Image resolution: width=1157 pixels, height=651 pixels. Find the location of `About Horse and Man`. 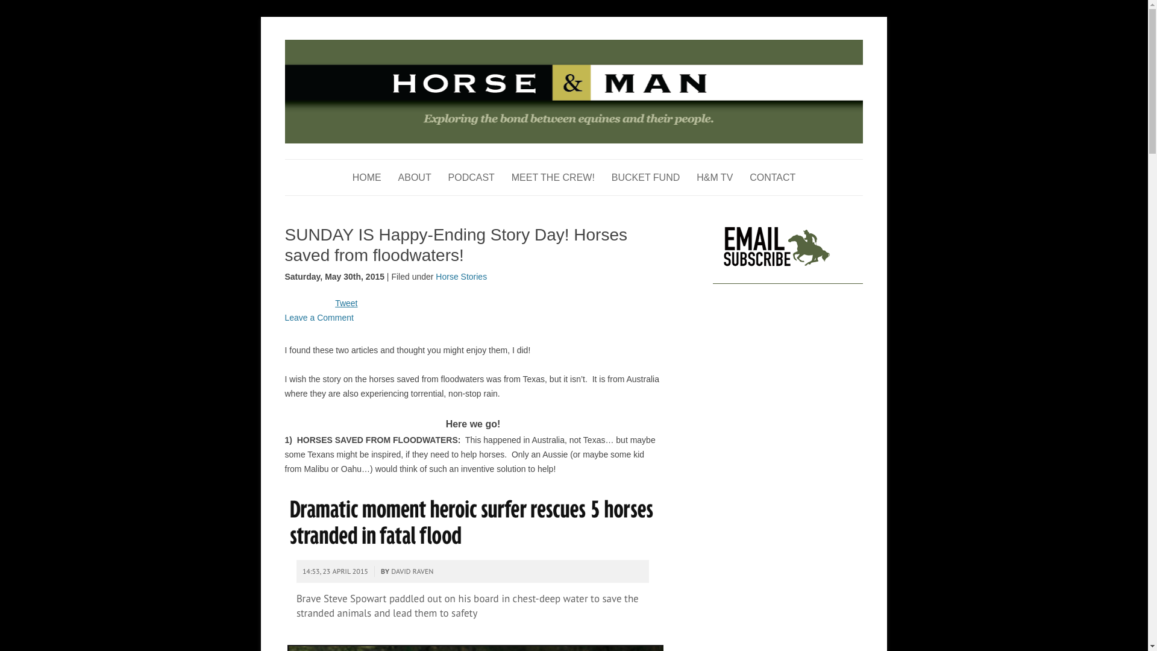

About Horse and Man is located at coordinates (415, 177).